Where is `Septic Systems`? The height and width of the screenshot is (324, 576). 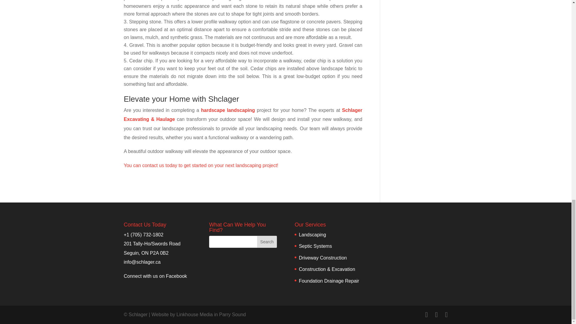 Septic Systems is located at coordinates (315, 246).